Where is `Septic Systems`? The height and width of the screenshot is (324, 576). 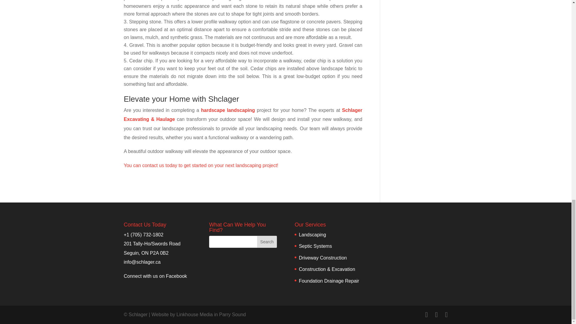 Septic Systems is located at coordinates (315, 246).